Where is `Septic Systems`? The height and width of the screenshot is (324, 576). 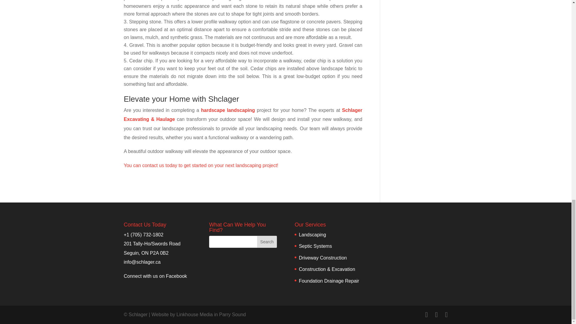 Septic Systems is located at coordinates (315, 246).